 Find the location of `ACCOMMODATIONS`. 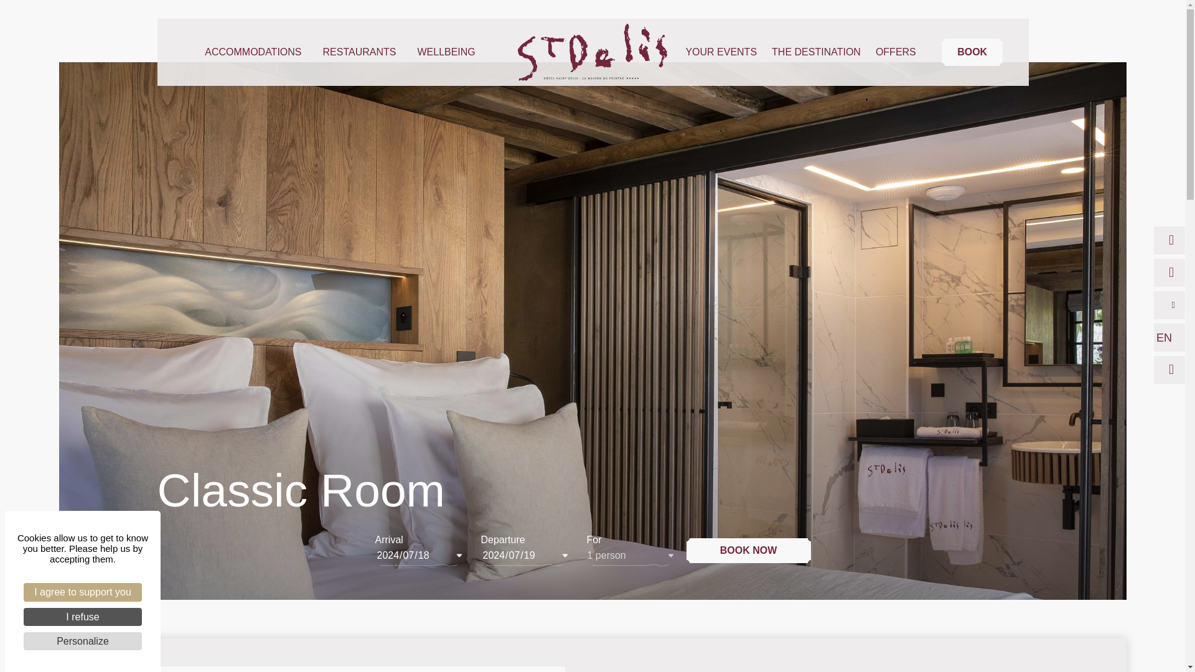

ACCOMMODATIONS is located at coordinates (255, 52).